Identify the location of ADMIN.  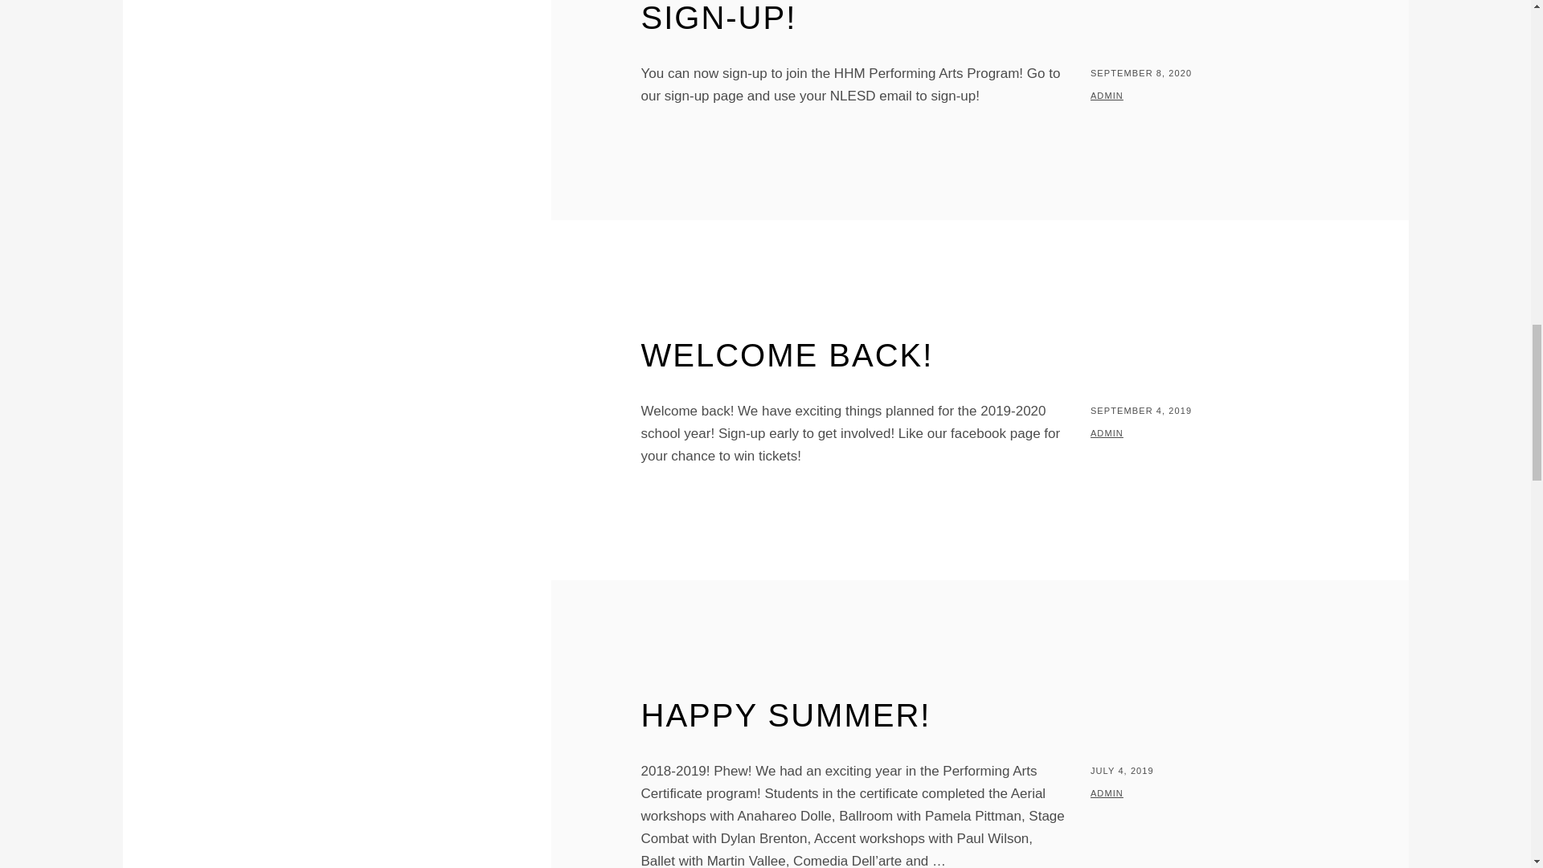
(1107, 792).